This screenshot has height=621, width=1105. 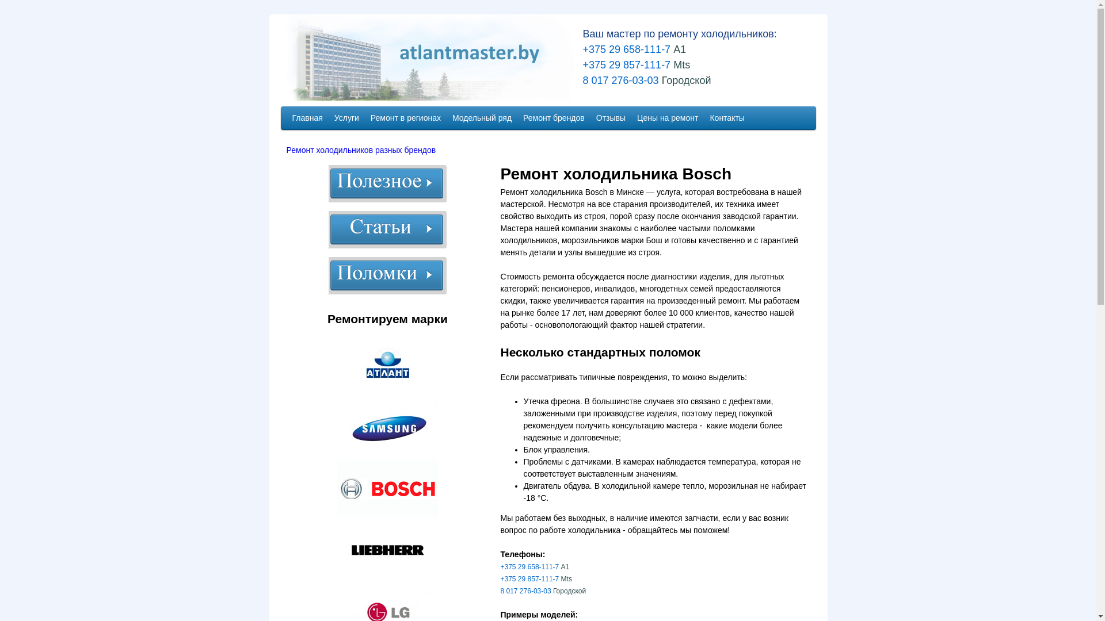 What do you see at coordinates (530, 579) in the screenshot?
I see `+375 29 857-111-7` at bounding box center [530, 579].